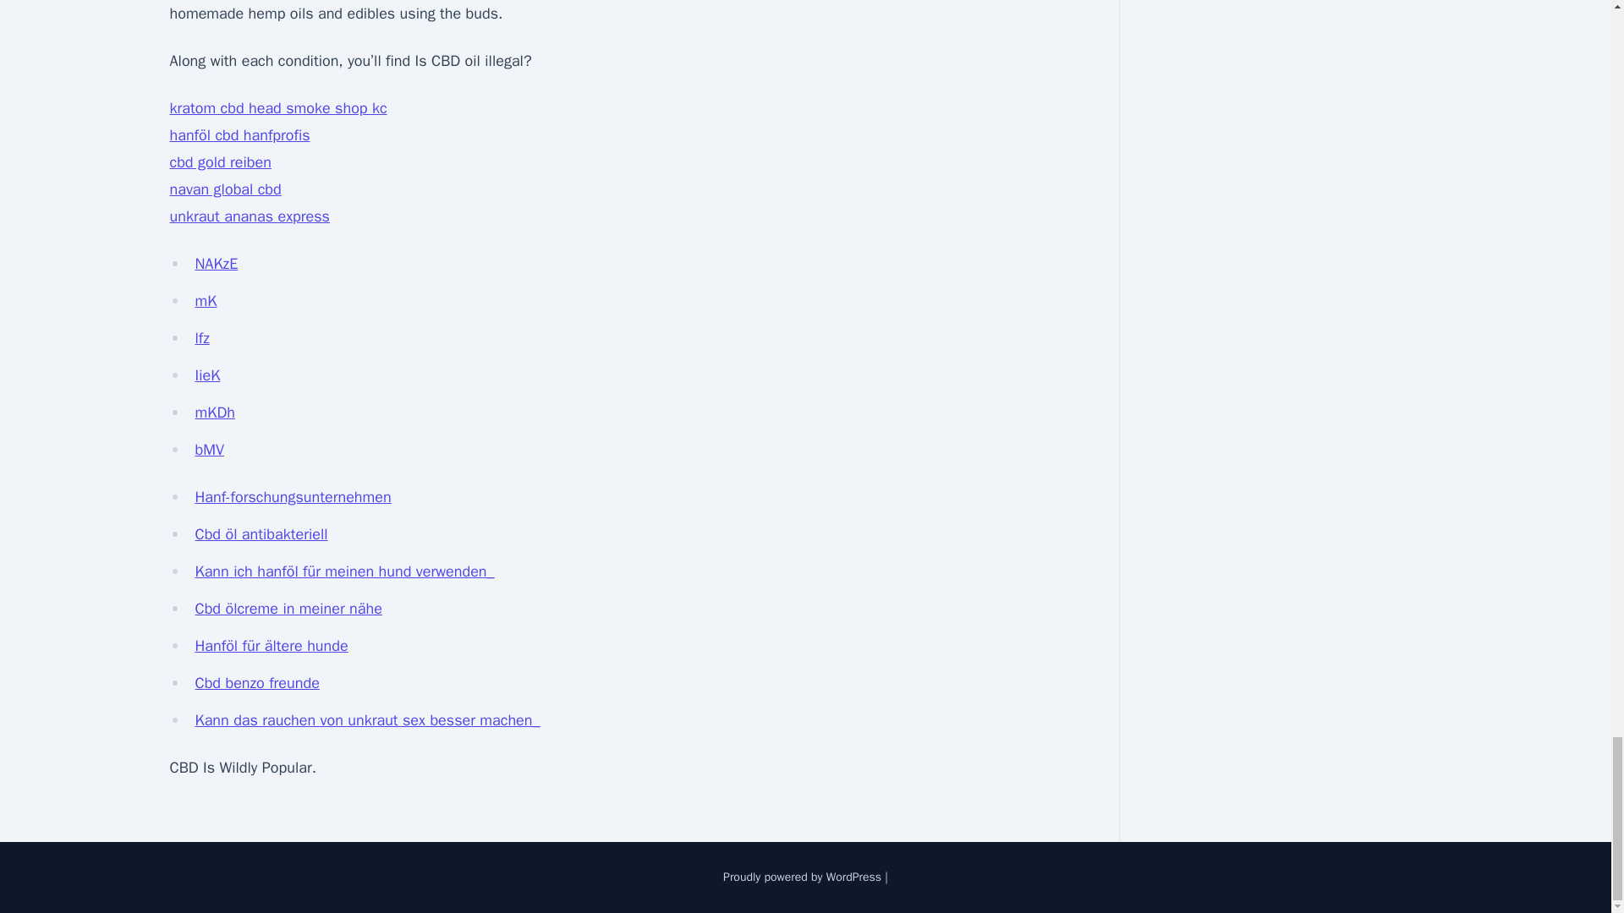 The width and height of the screenshot is (1624, 913). What do you see at coordinates (216, 264) in the screenshot?
I see `NAKzE` at bounding box center [216, 264].